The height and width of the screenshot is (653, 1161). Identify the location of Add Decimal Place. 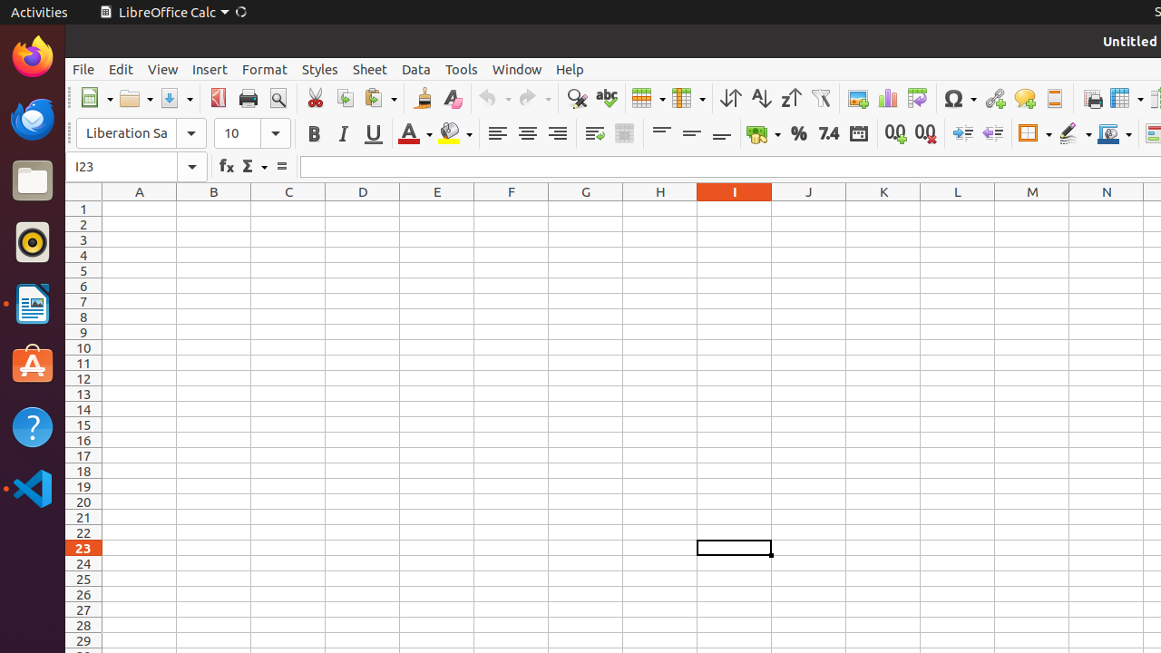
(896, 134).